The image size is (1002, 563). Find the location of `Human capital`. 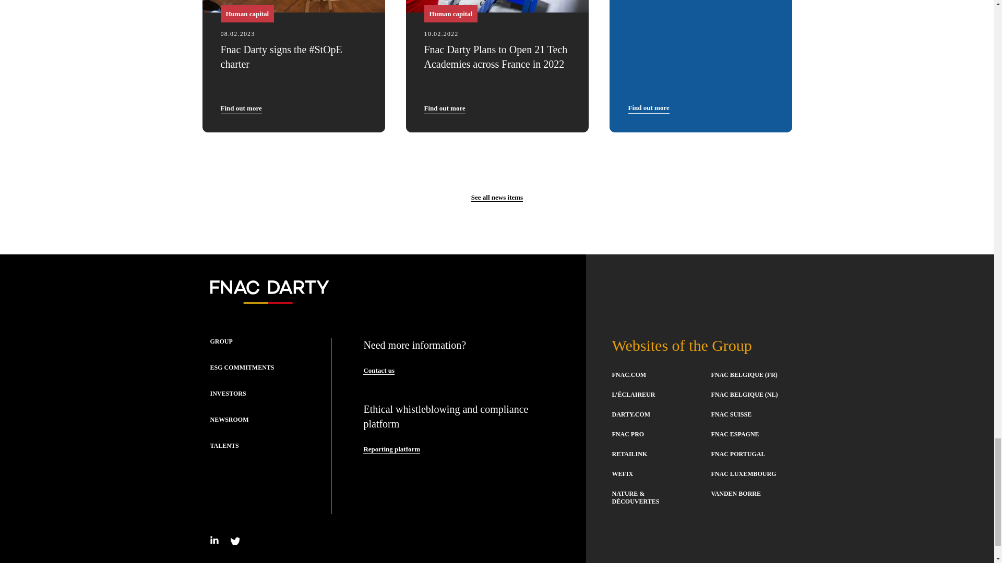

Human capital is located at coordinates (247, 14).